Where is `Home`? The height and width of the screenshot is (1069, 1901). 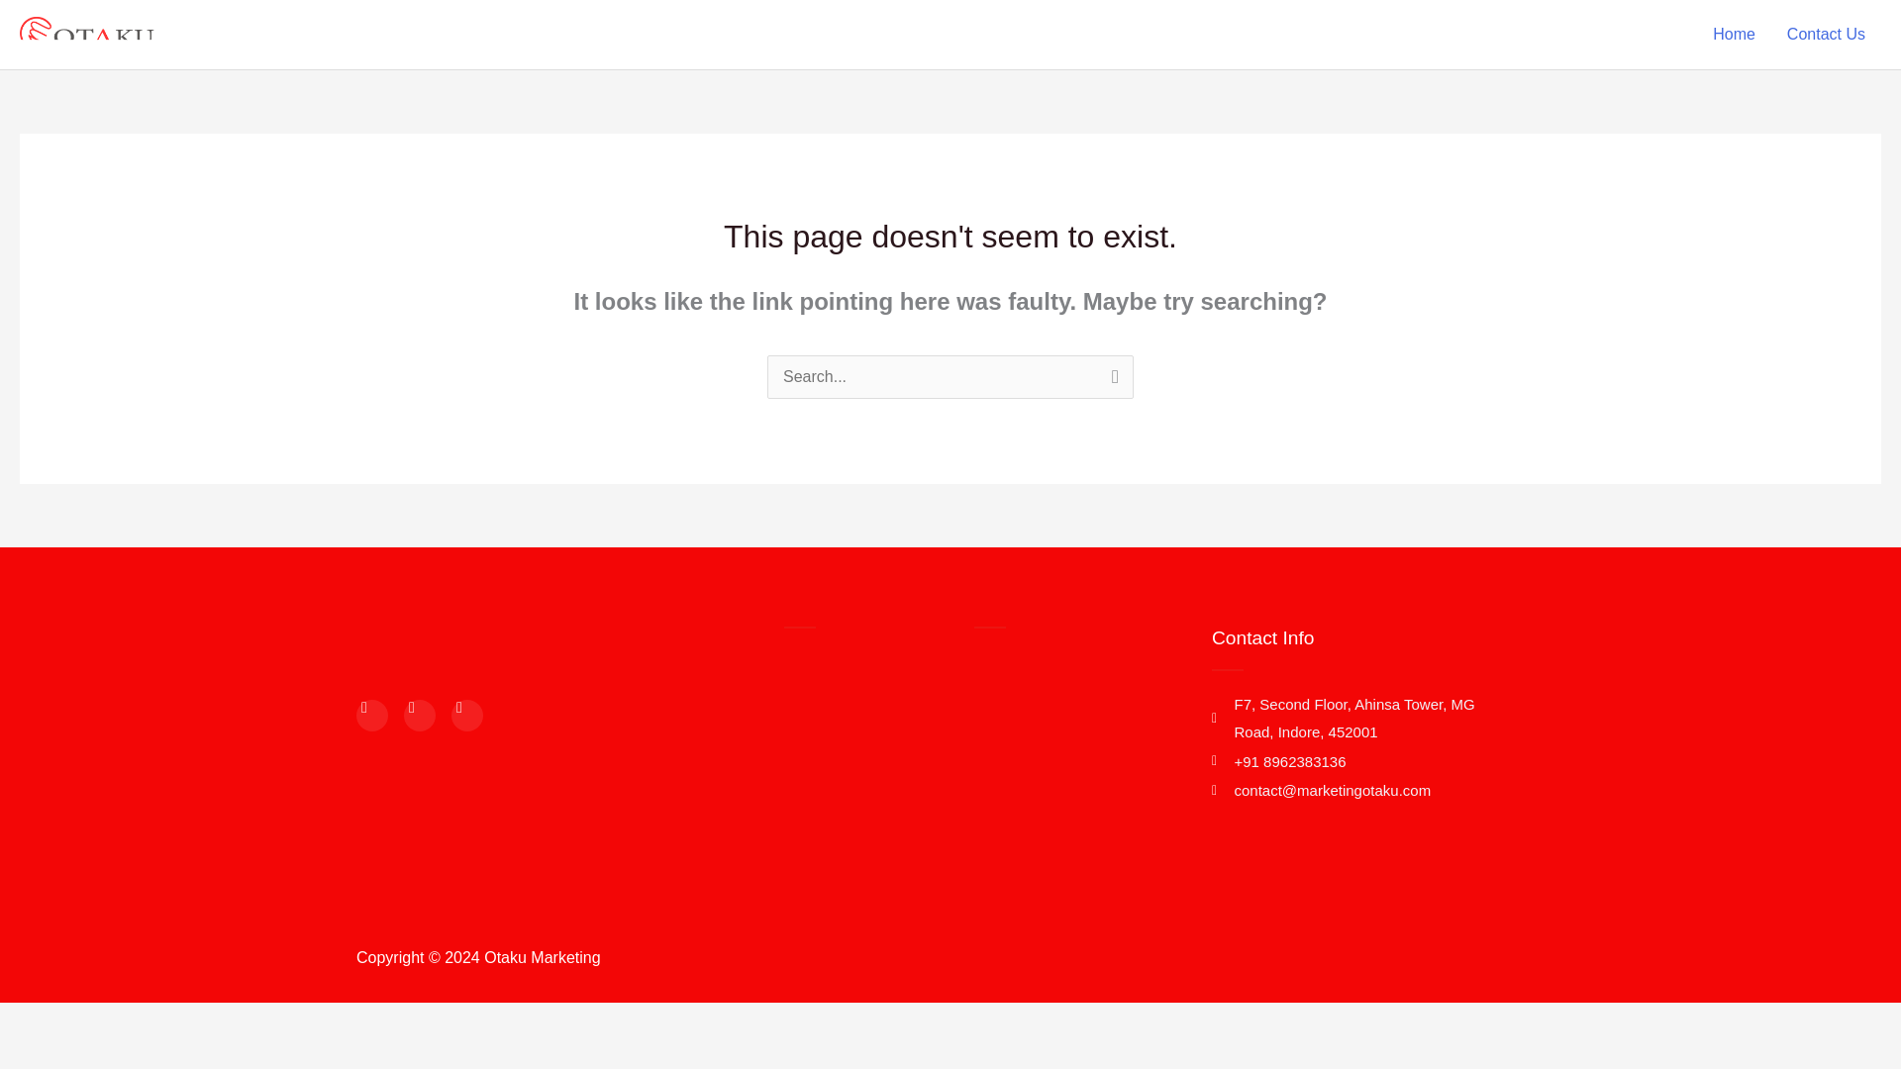 Home is located at coordinates (1735, 35).